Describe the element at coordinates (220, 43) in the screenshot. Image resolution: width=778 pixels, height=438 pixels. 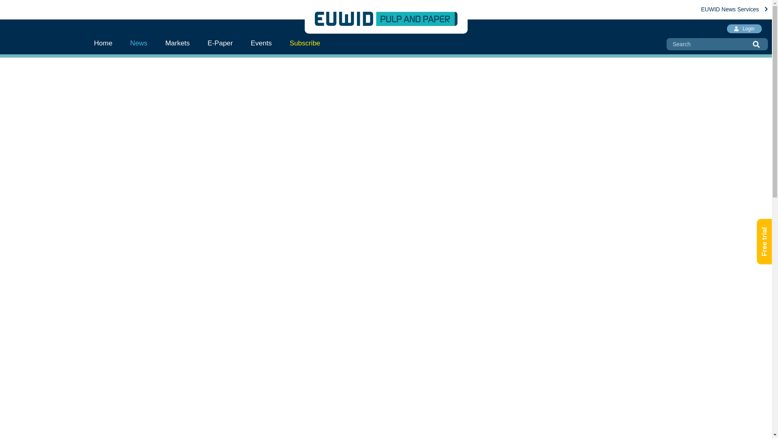
I see `E-Paper` at that location.